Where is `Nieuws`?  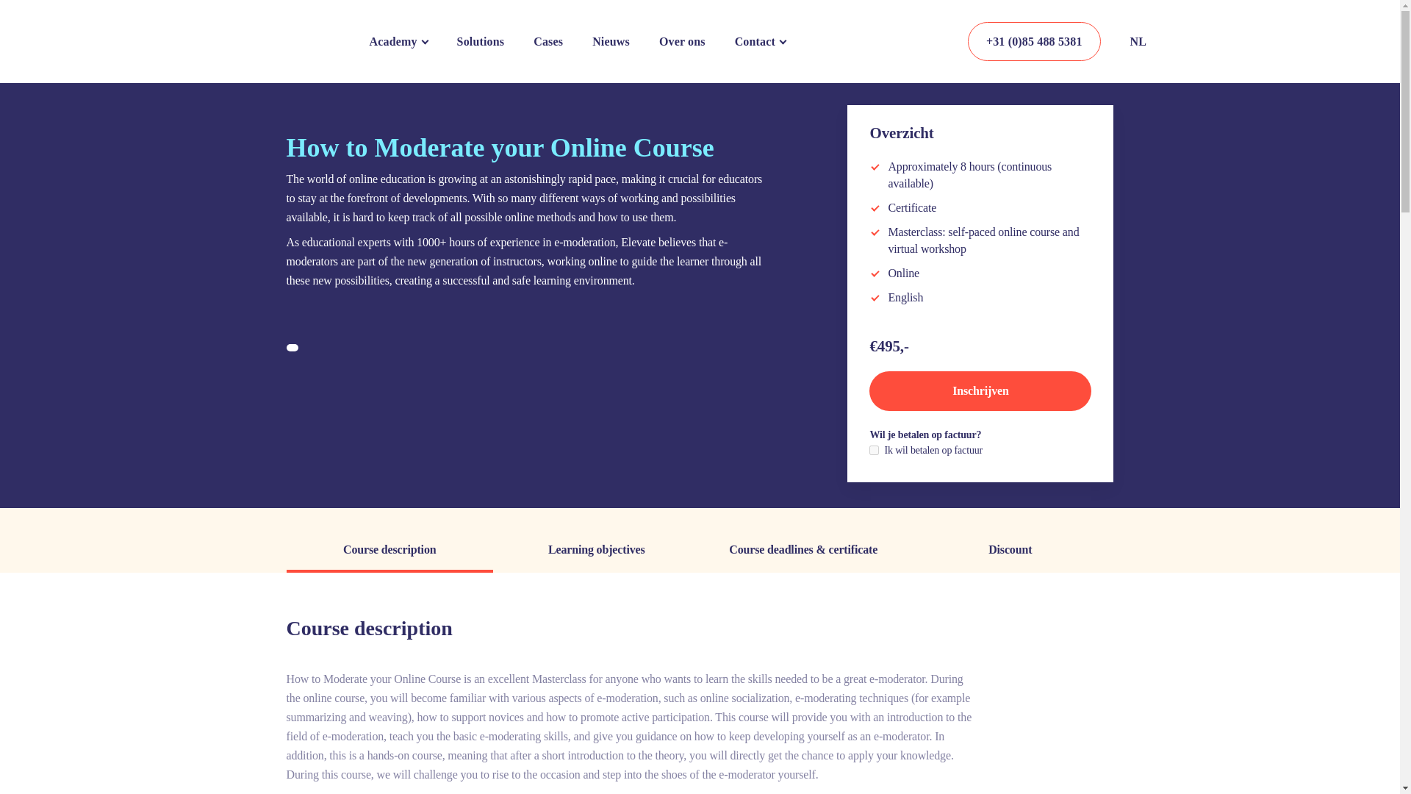
Nieuws is located at coordinates (611, 41).